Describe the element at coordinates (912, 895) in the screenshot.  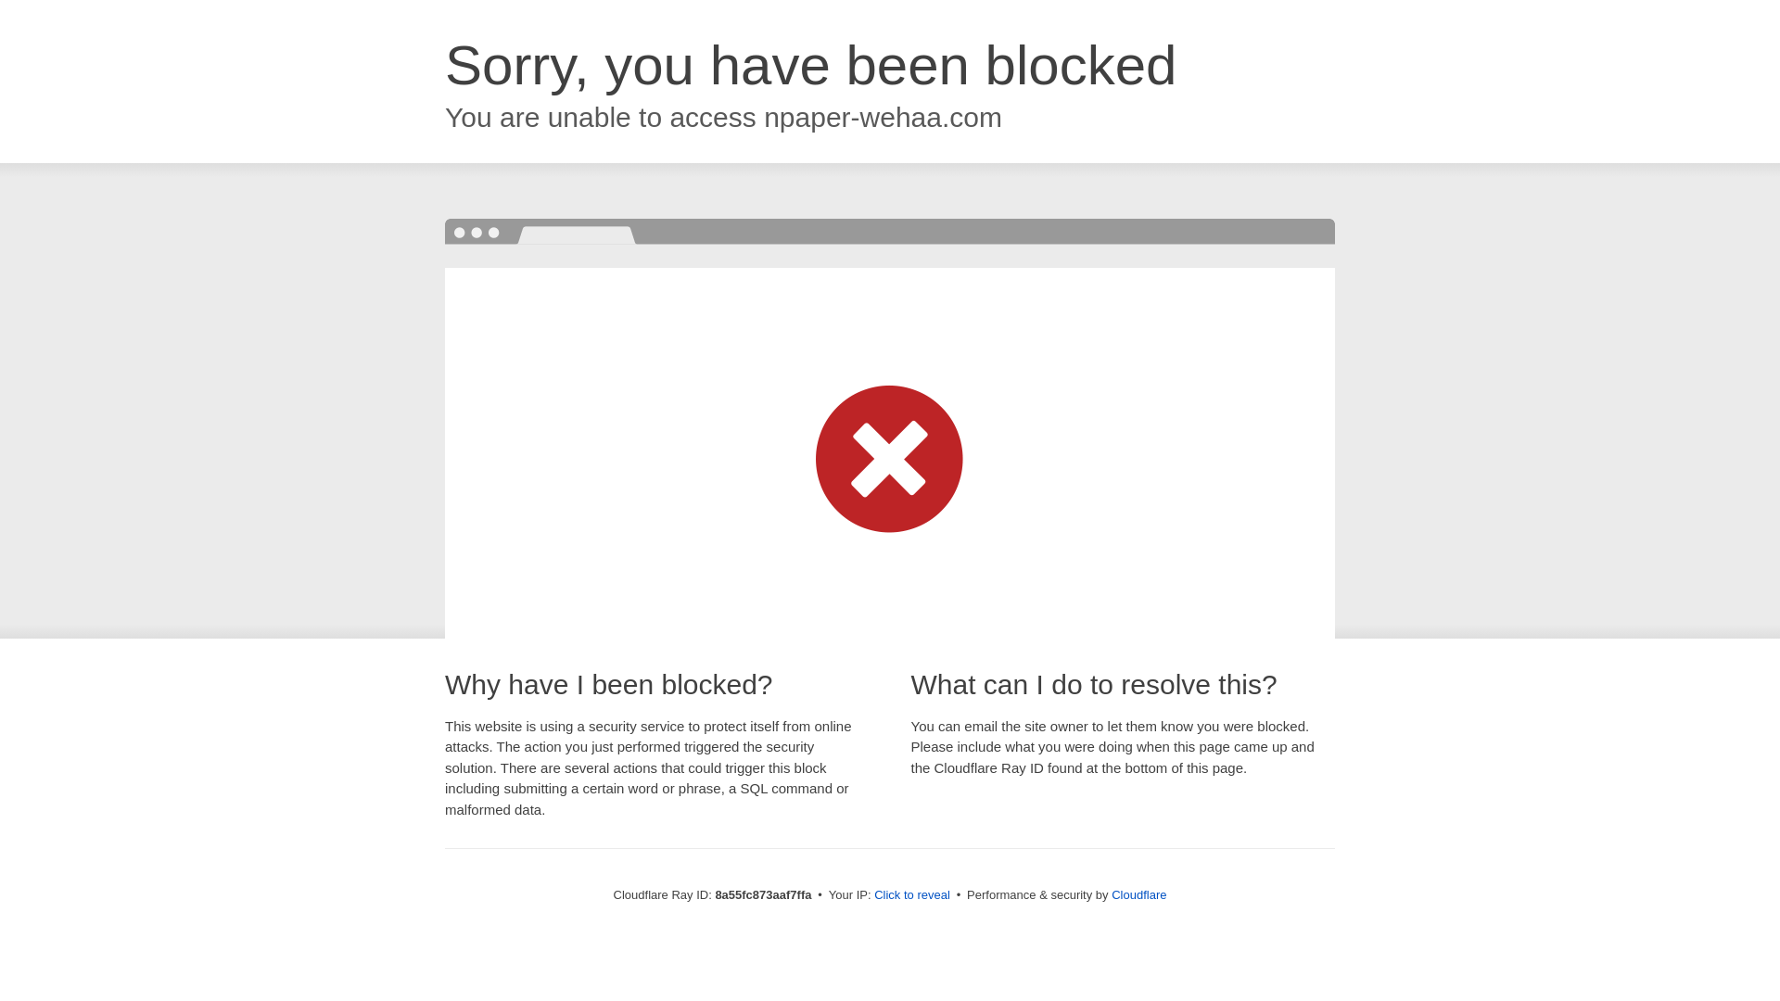
I see `Click to reveal` at that location.